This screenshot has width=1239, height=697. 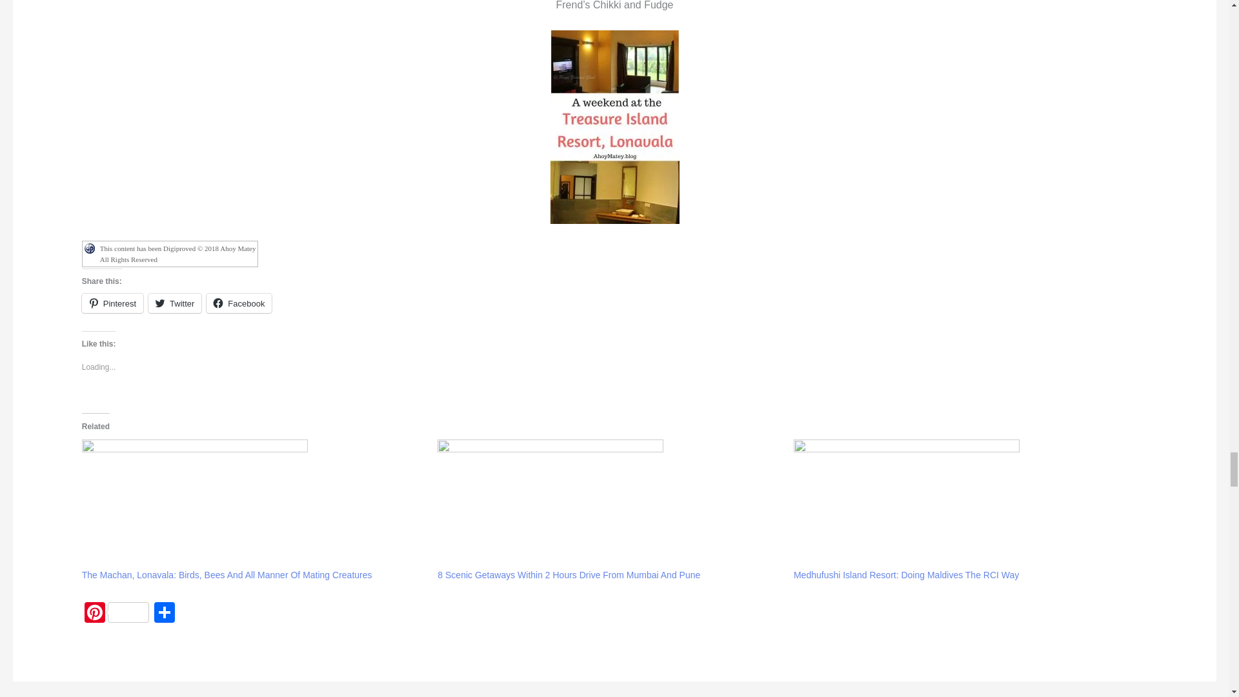 I want to click on 8 Scenic Getaways Within 2 Hours Drive From Mumbai And Pune, so click(x=568, y=574).